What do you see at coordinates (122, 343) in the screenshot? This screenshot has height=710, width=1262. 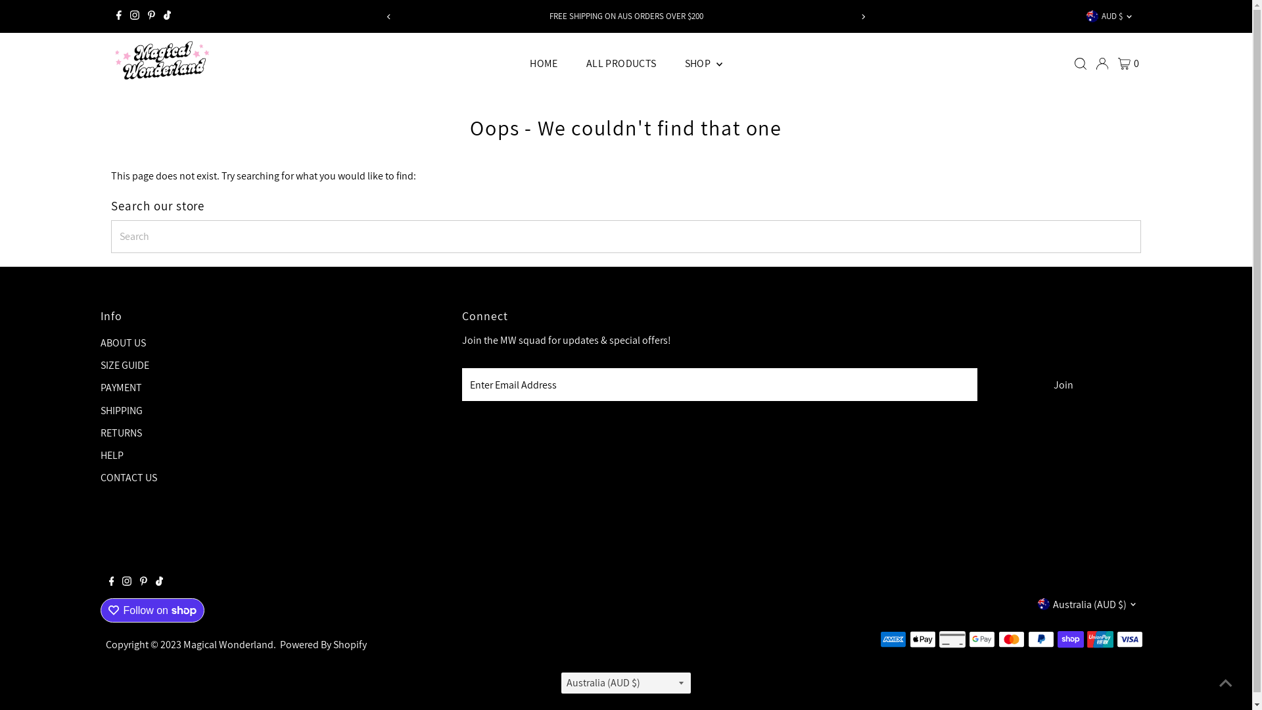 I see `ABOUT US` at bounding box center [122, 343].